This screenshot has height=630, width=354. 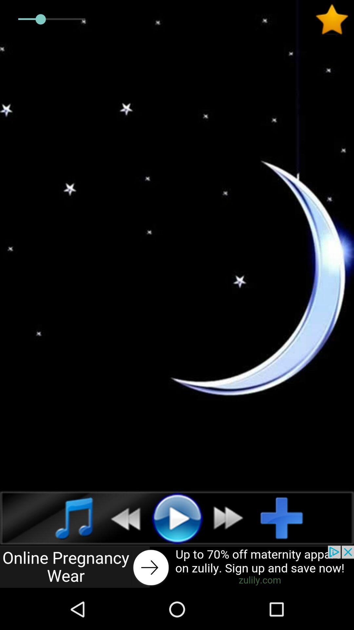 I want to click on fast forward, so click(x=232, y=518).